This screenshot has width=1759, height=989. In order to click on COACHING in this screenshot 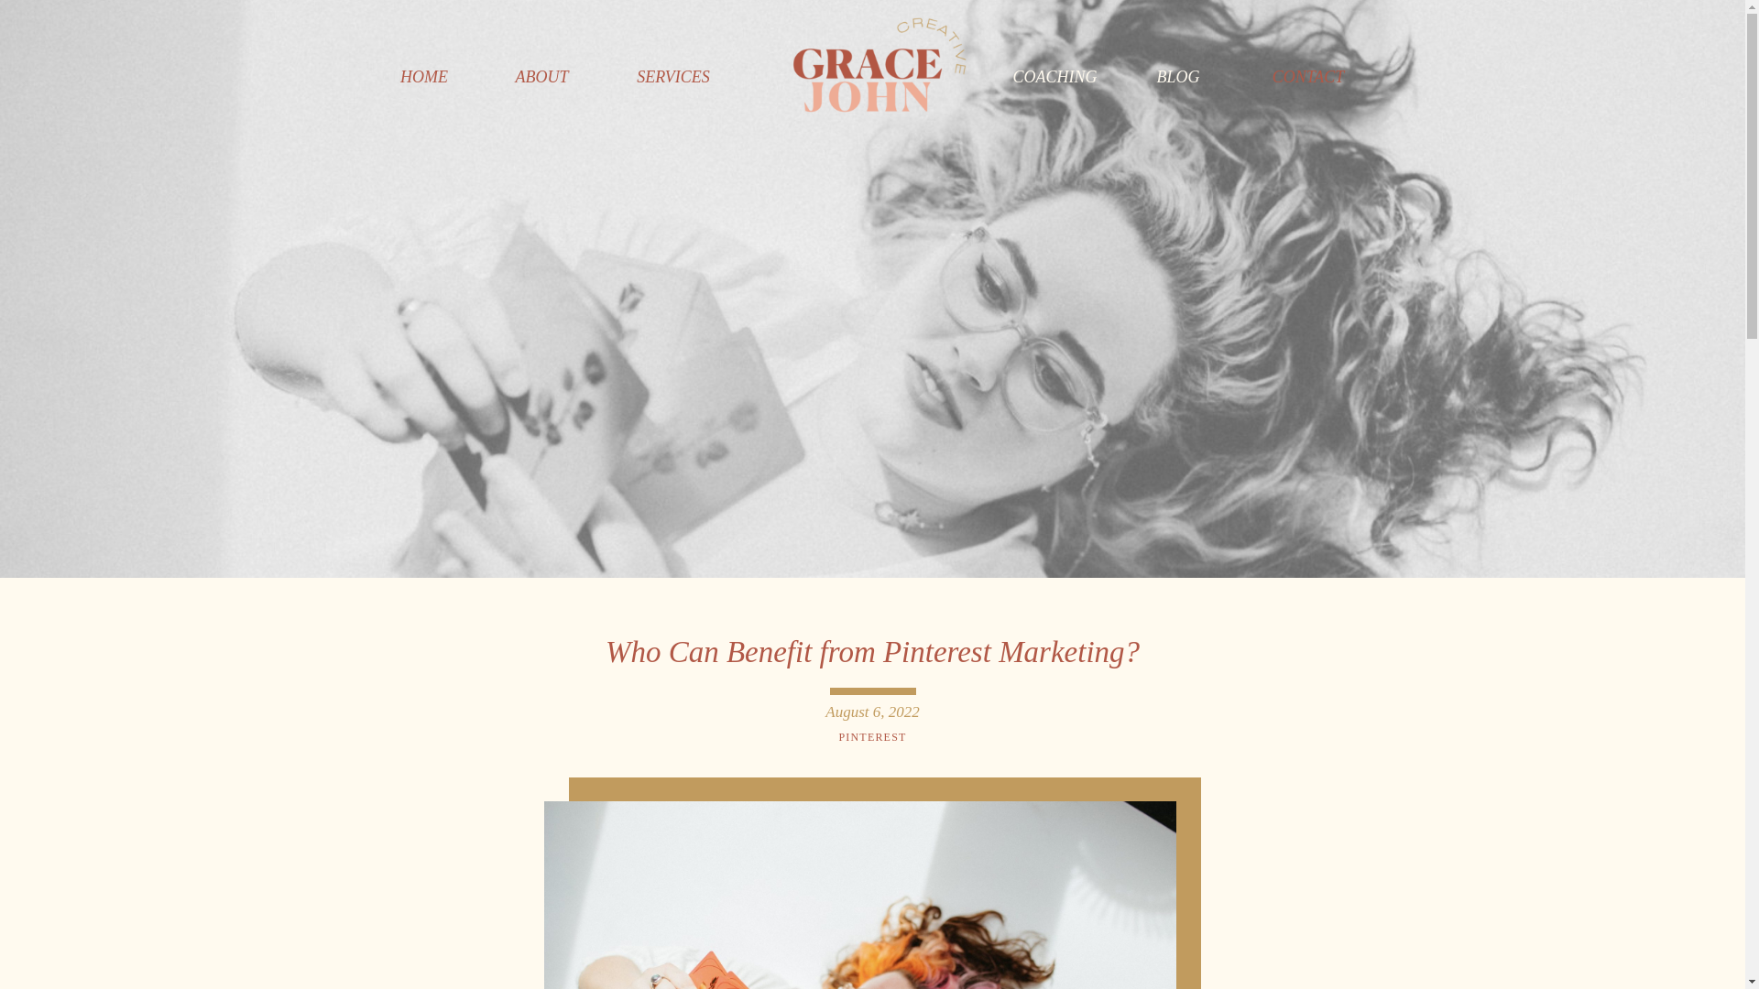, I will do `click(1052, 76)`.